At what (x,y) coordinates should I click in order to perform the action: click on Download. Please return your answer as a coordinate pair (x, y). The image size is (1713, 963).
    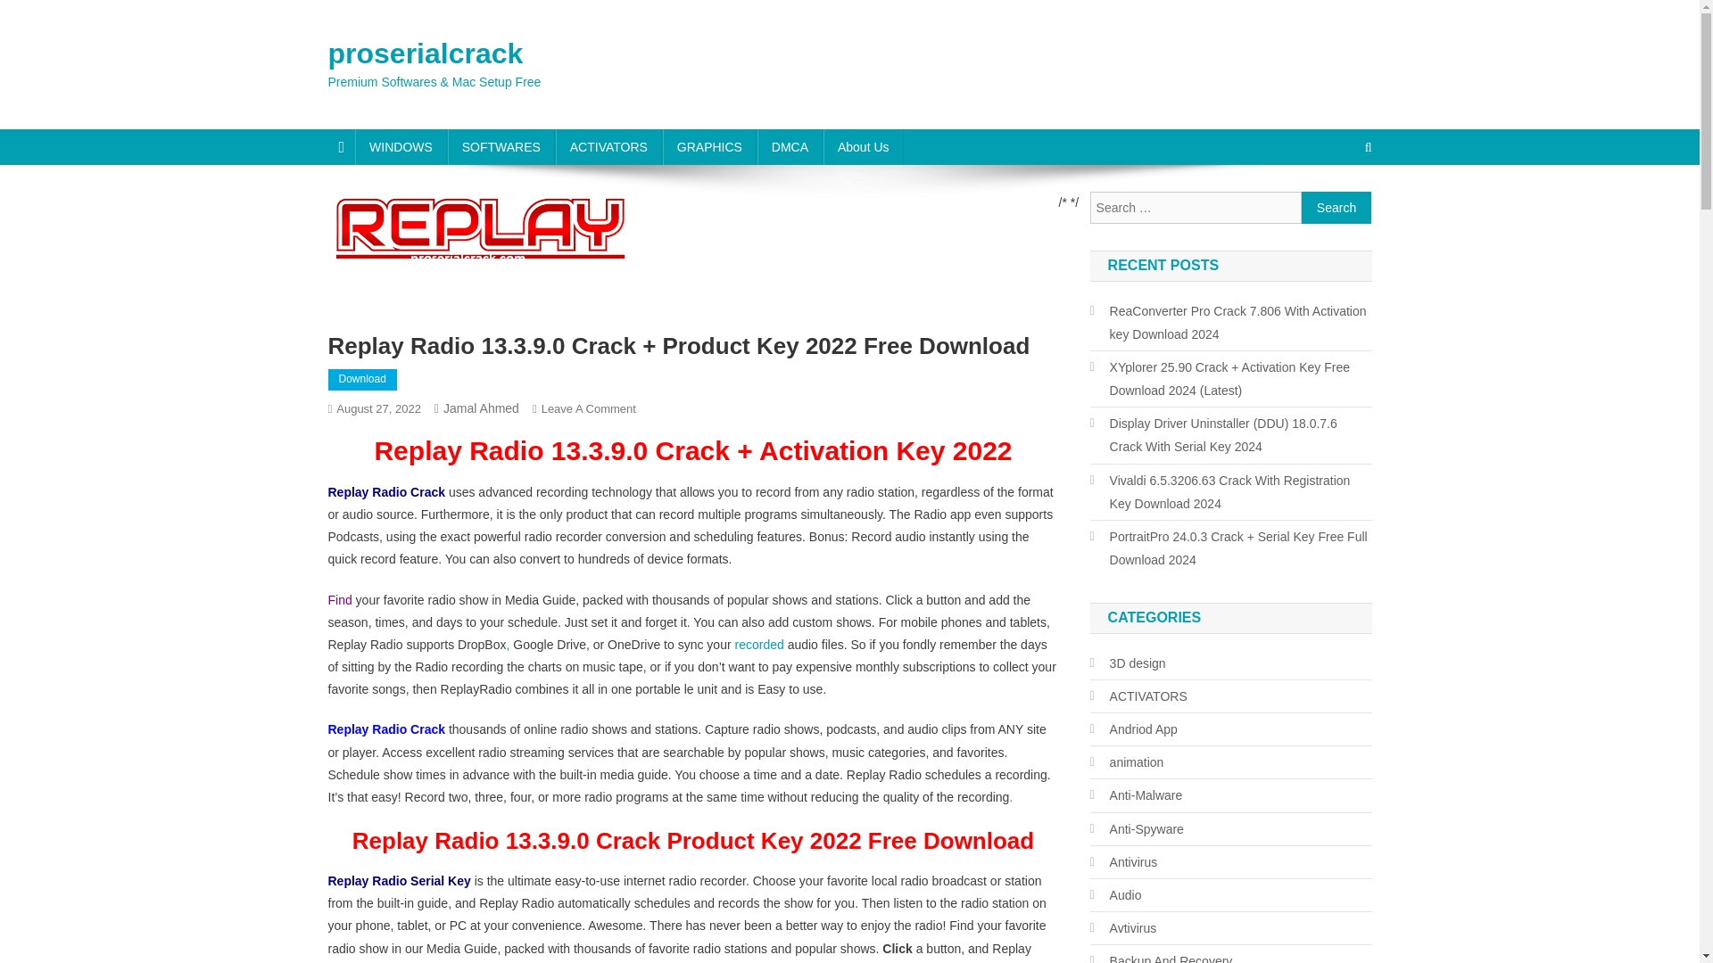
    Looking at the image, I should click on (362, 380).